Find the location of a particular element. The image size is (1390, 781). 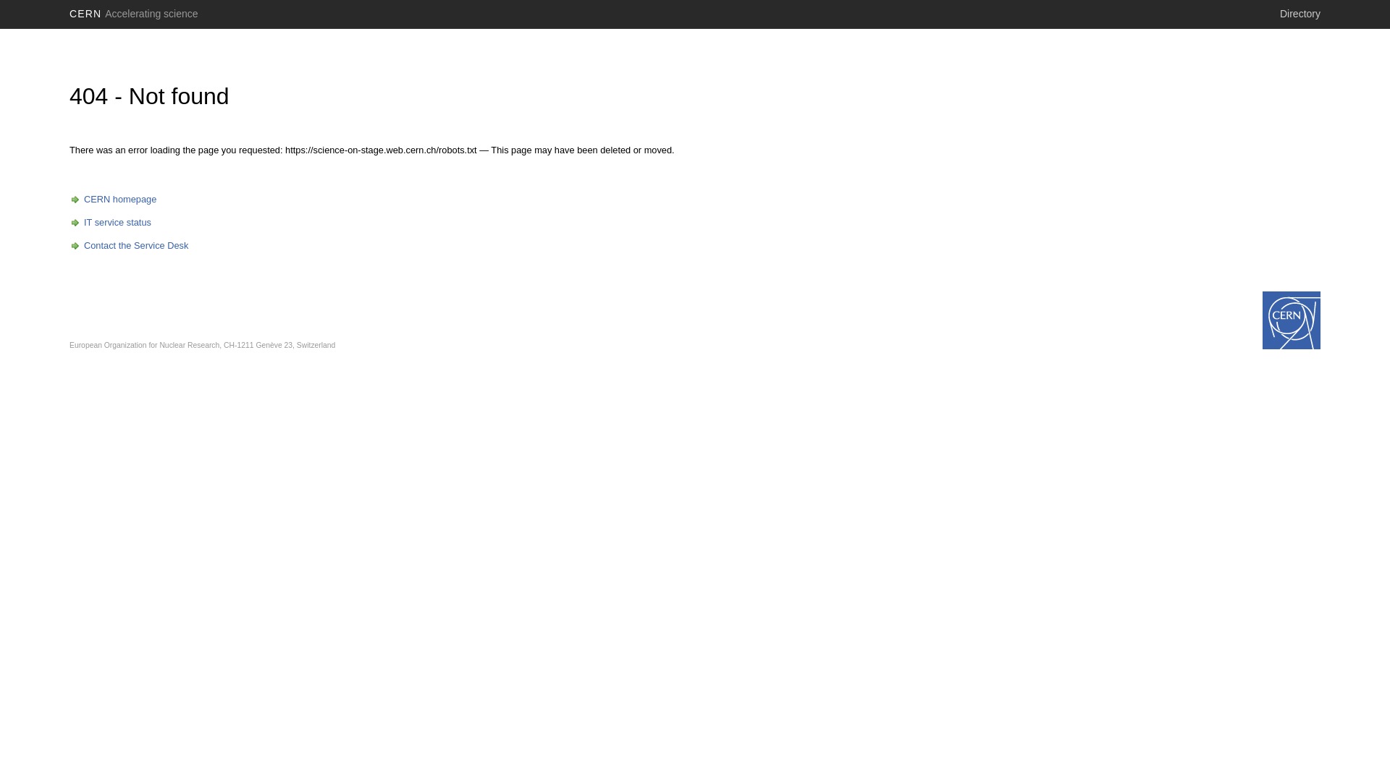

CERN Accelerating science is located at coordinates (134, 14).